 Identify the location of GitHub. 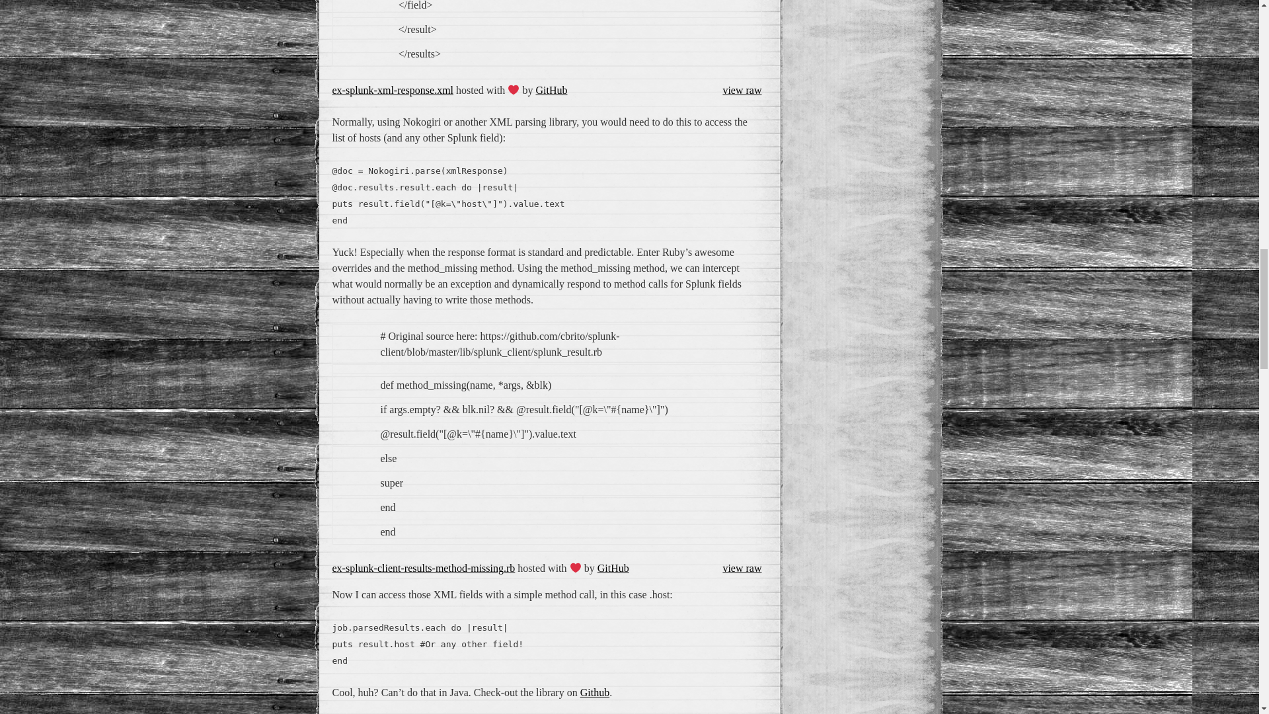
(613, 569).